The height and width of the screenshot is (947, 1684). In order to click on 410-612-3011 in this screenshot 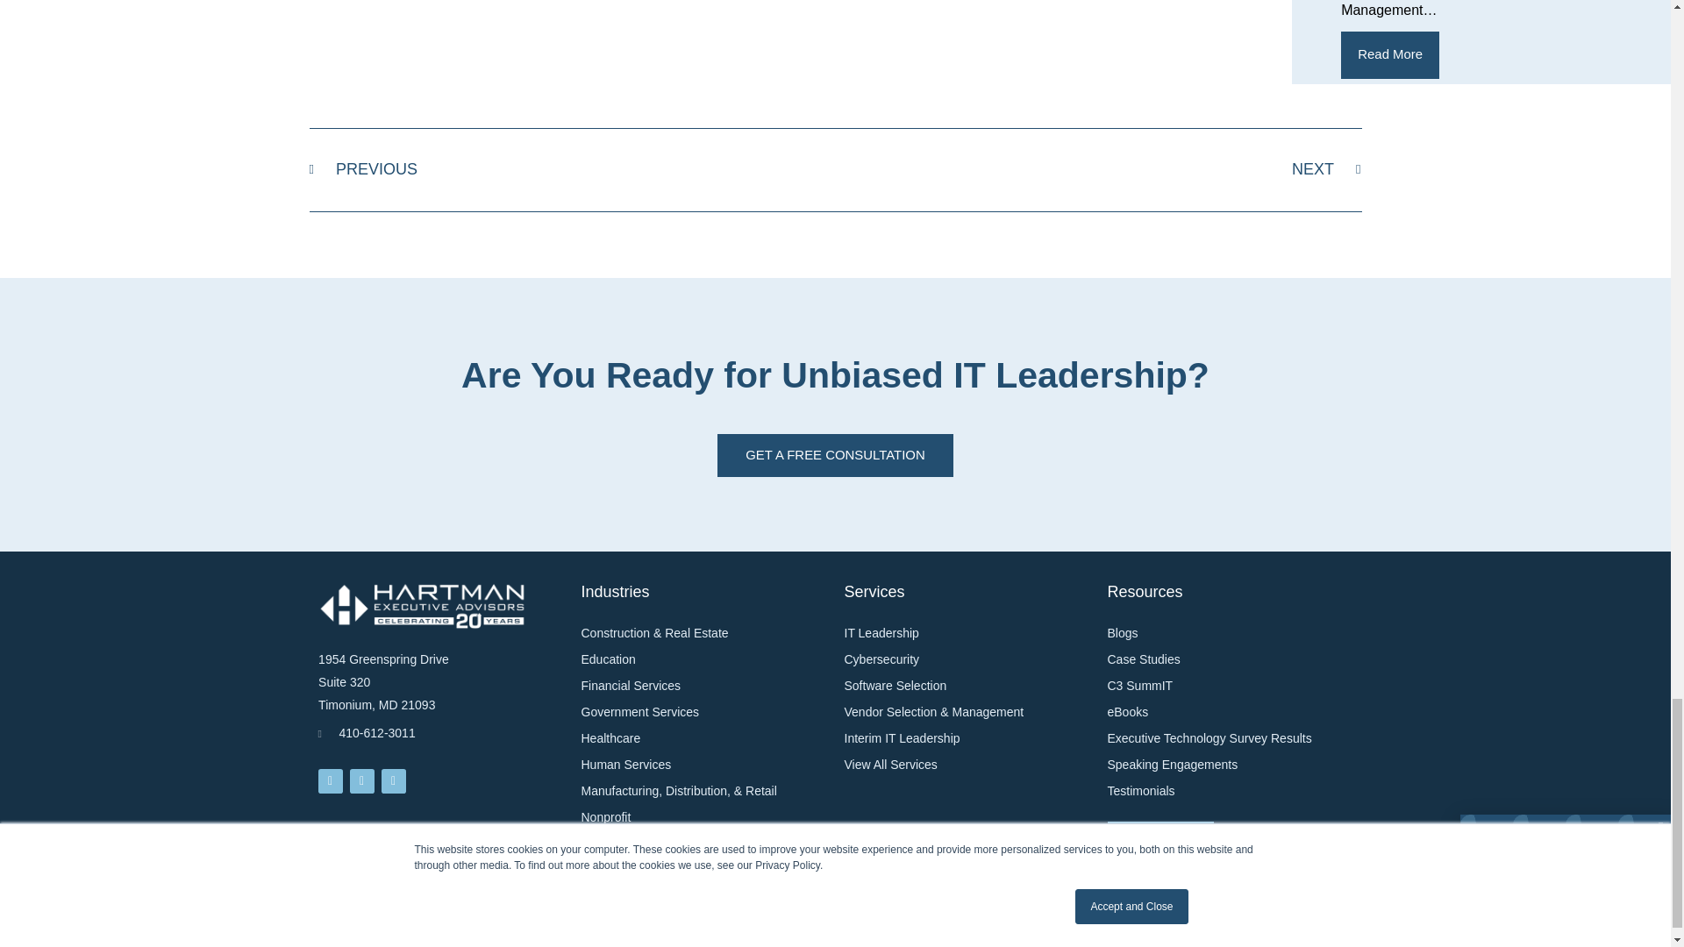, I will do `click(440, 740)`.